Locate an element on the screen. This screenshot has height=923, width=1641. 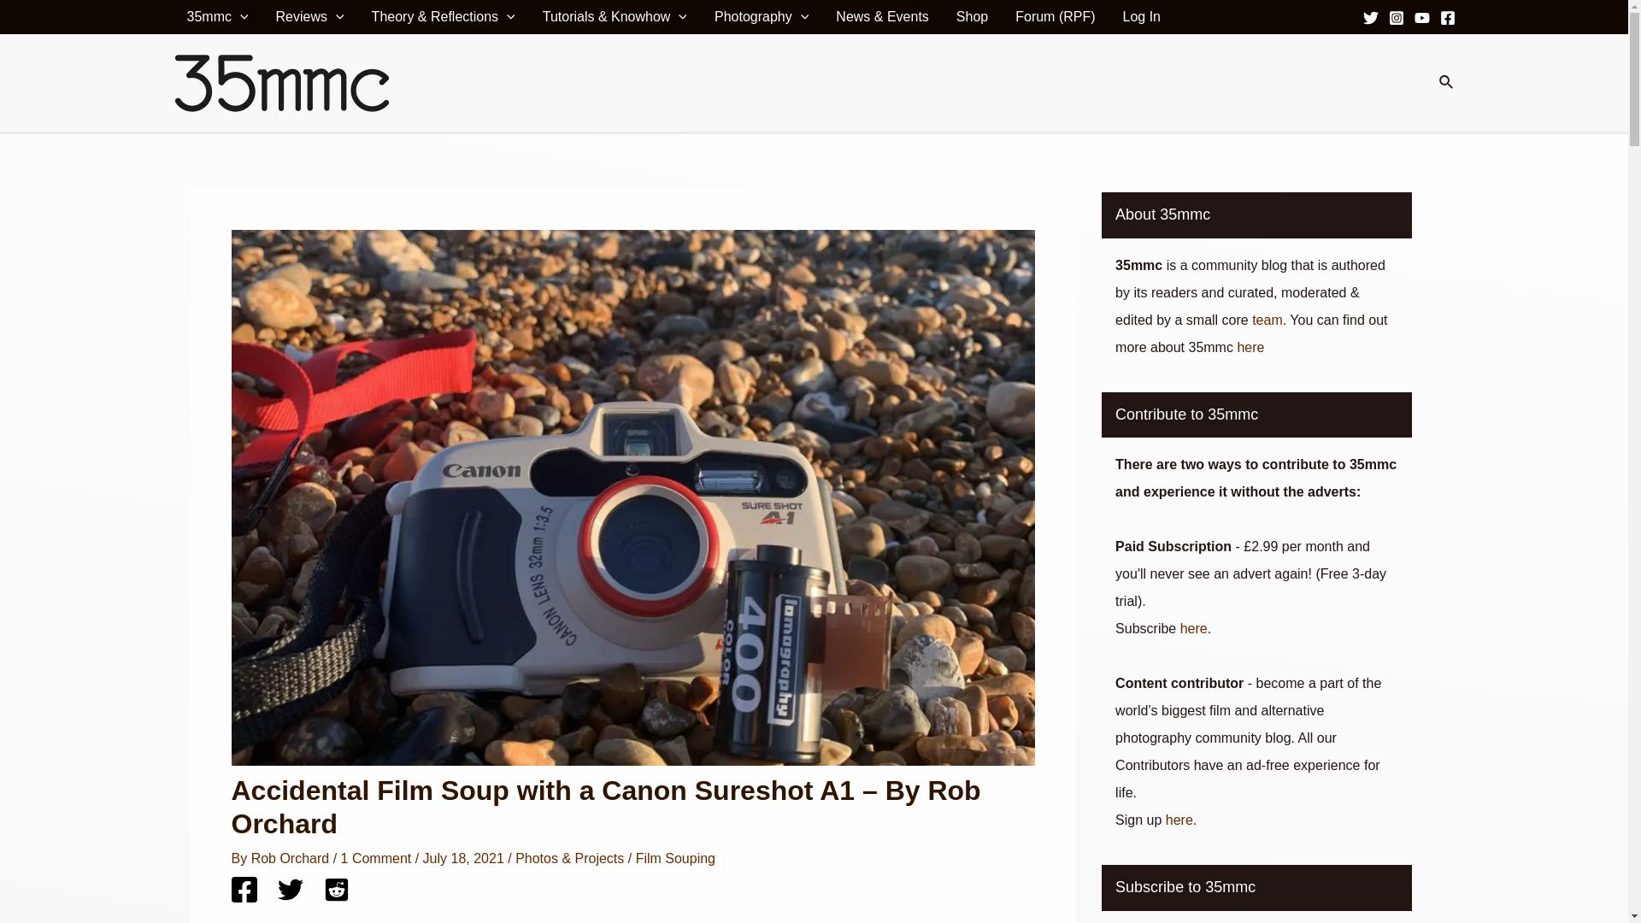
Film Souping is located at coordinates (675, 858).